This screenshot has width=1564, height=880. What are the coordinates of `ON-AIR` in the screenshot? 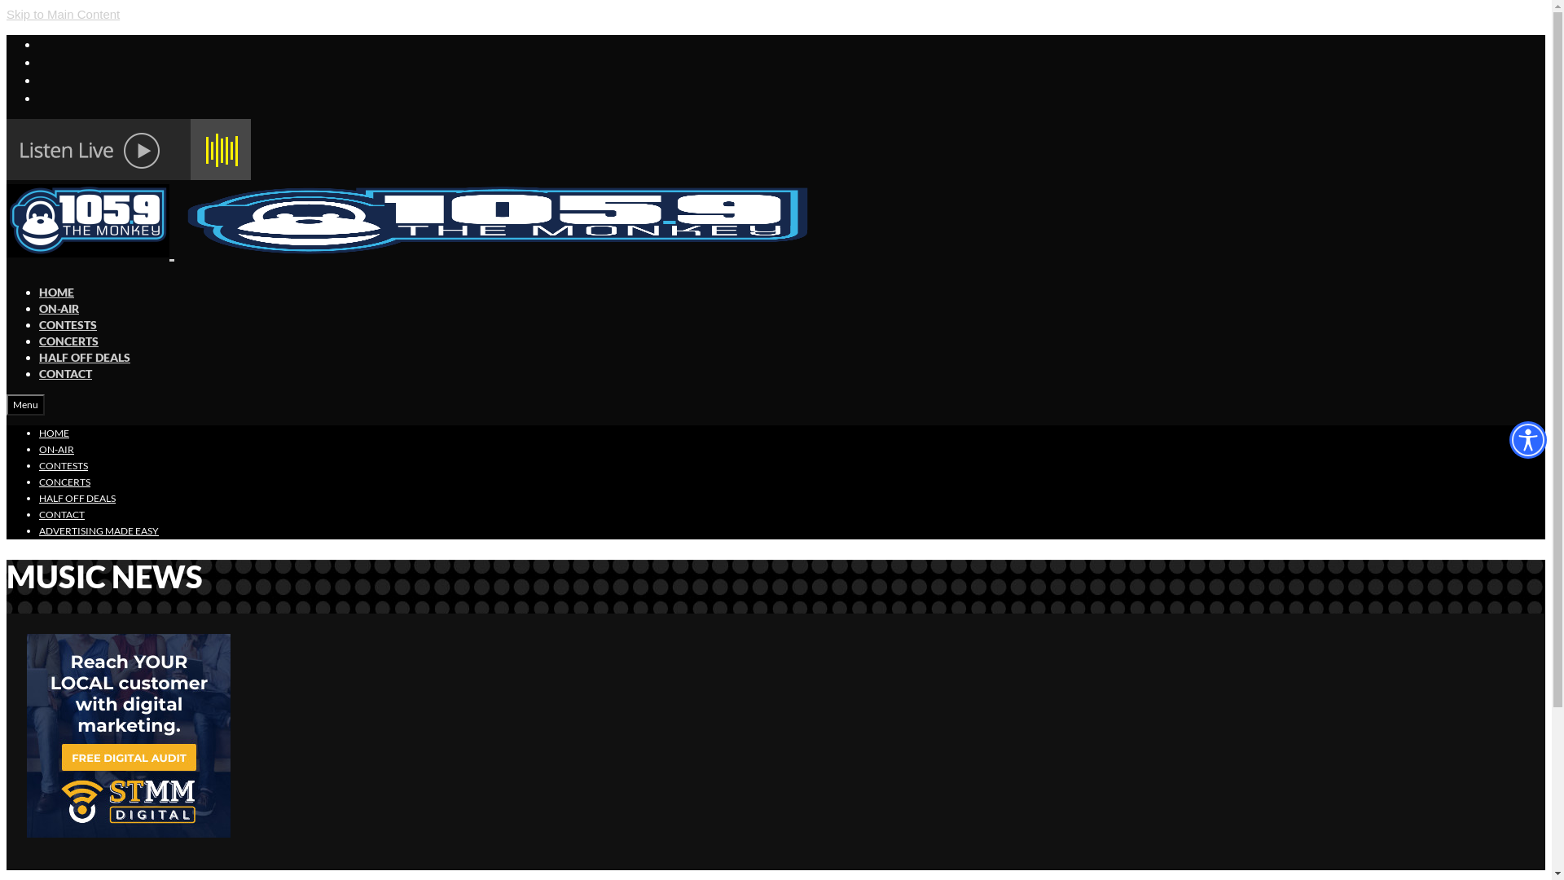 It's located at (59, 308).